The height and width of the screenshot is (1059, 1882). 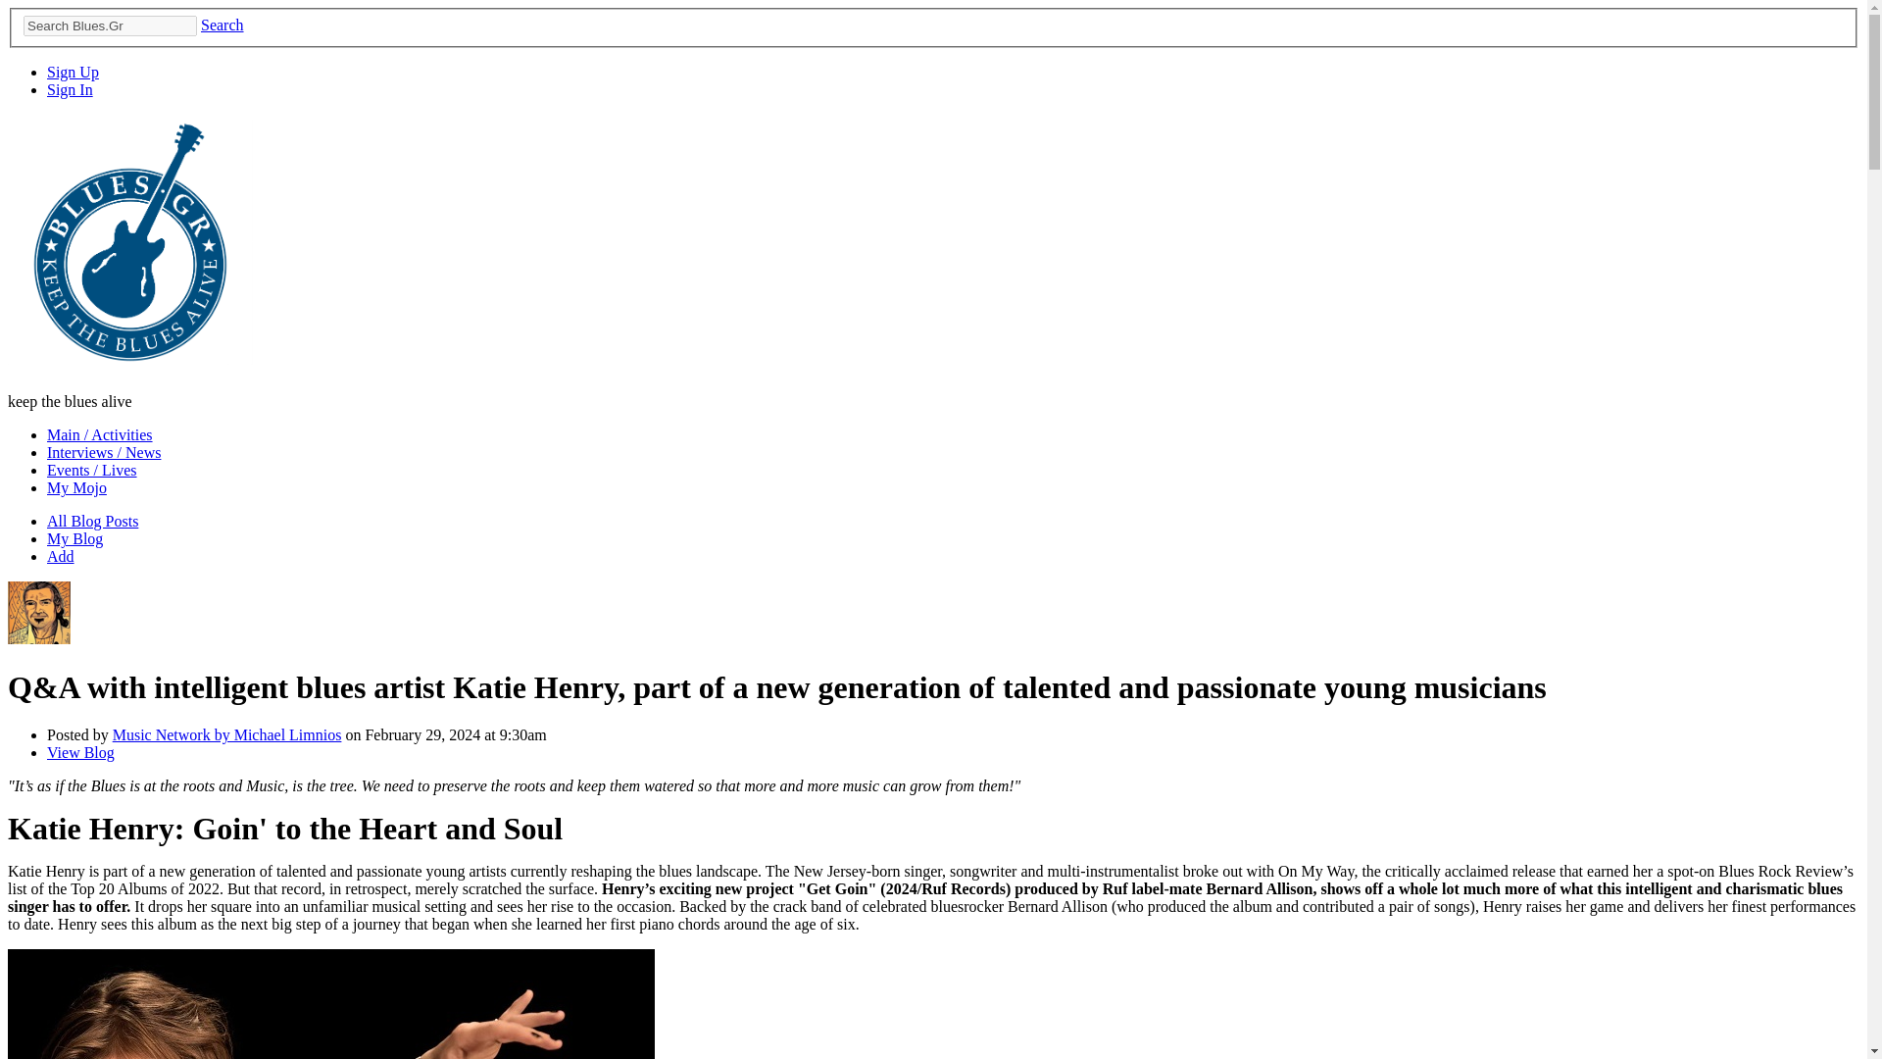 What do you see at coordinates (39, 637) in the screenshot?
I see `Music Network by Michael Limnios` at bounding box center [39, 637].